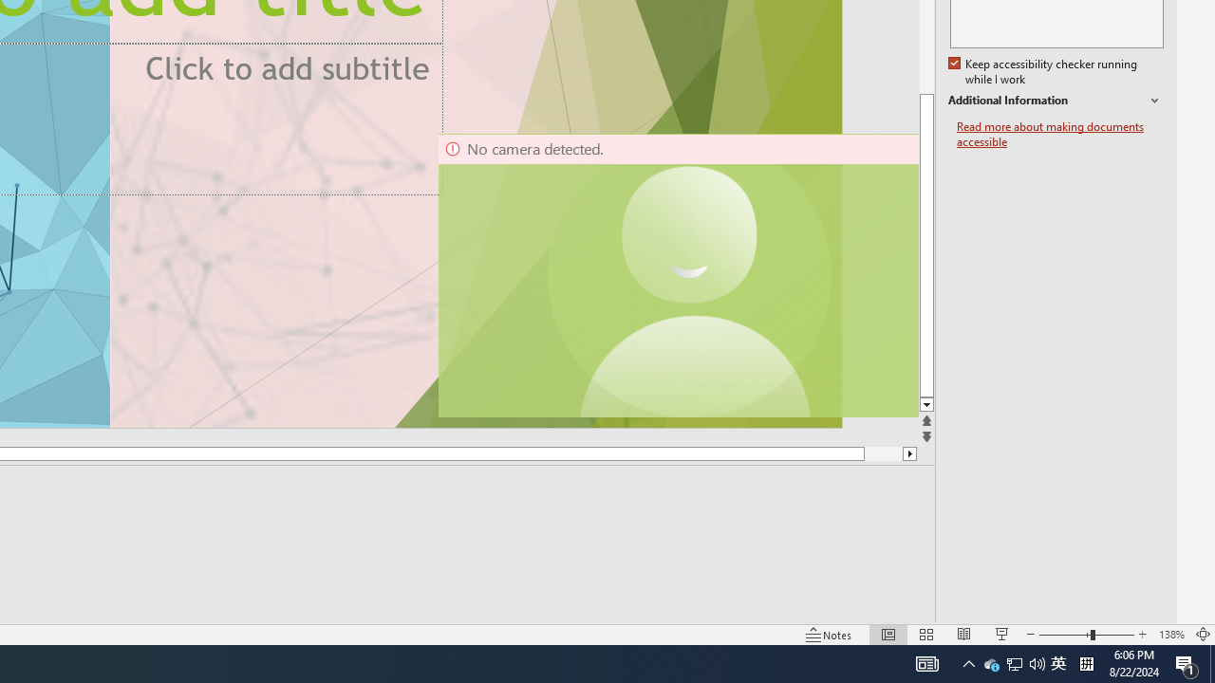 This screenshot has width=1215, height=683. Describe the element at coordinates (1171, 634) in the screenshot. I see `Zoom 138%` at that location.